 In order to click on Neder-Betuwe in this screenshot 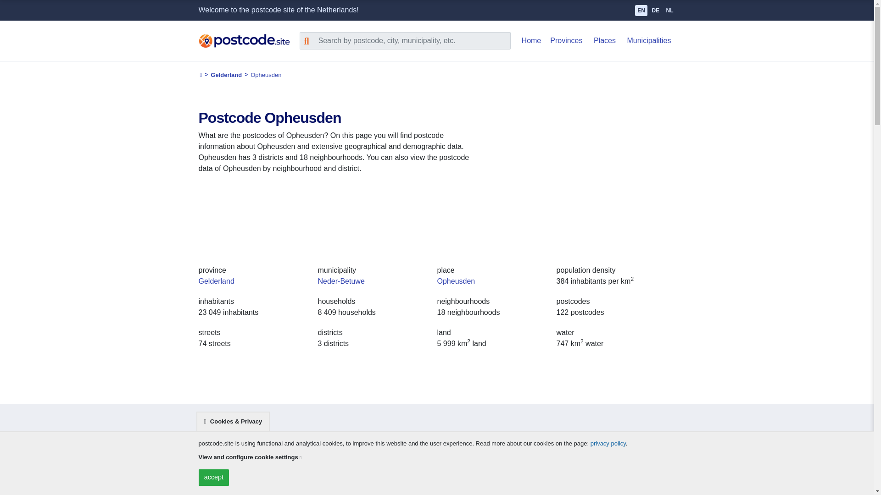, I will do `click(340, 281)`.